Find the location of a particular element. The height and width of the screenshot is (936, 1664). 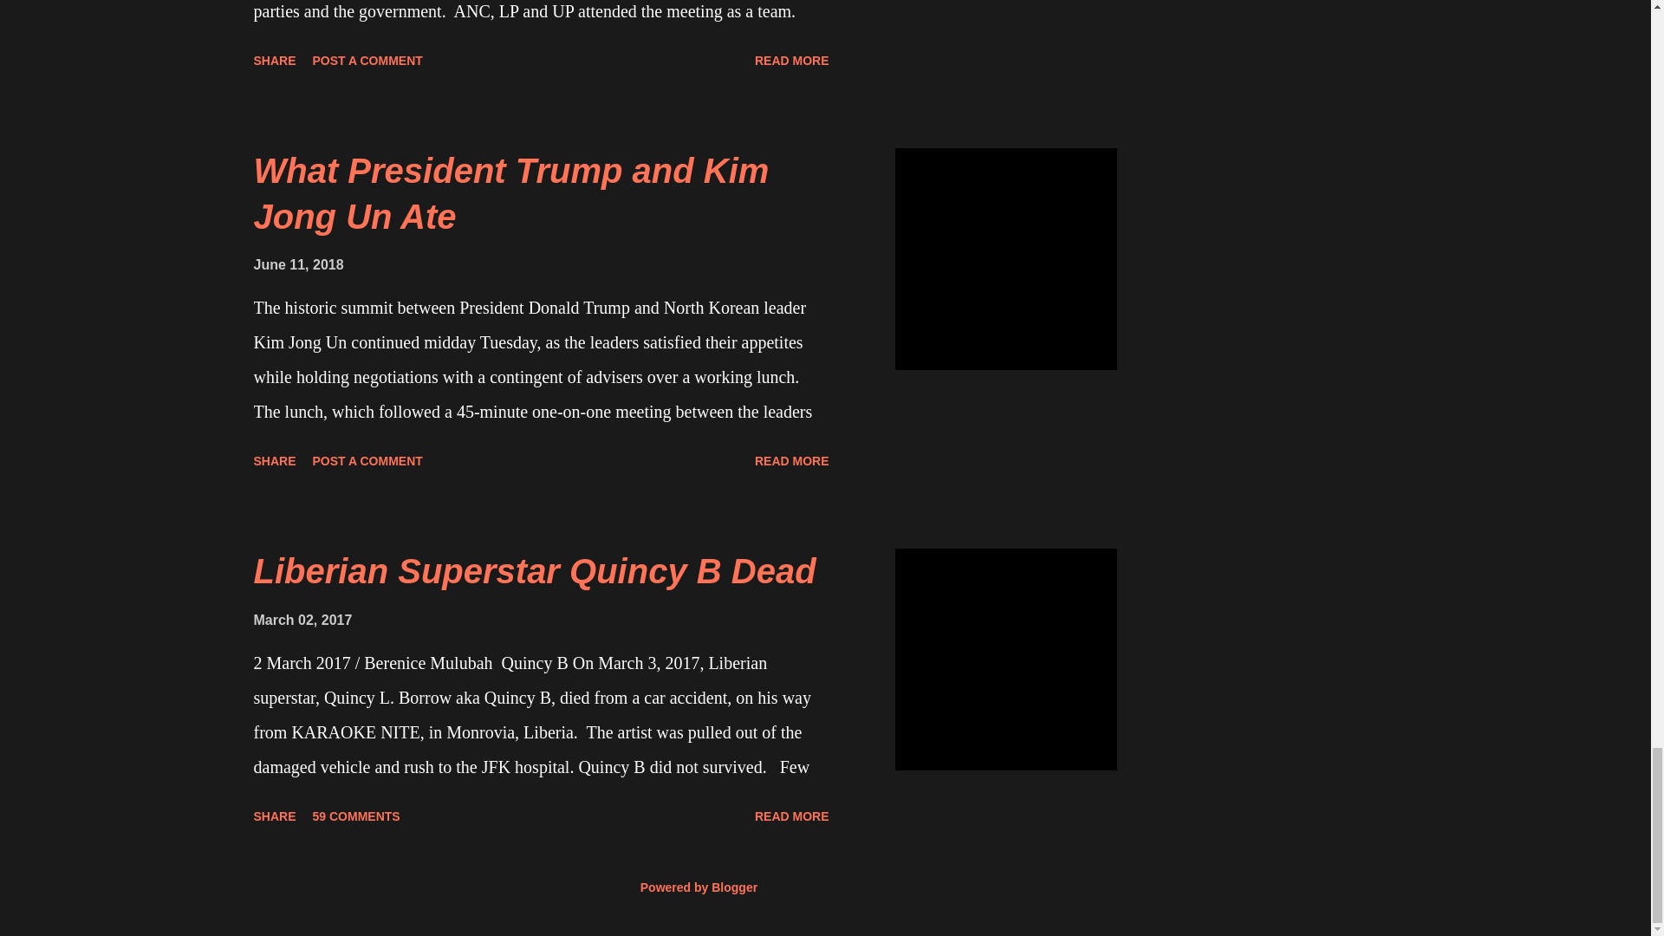

59 COMMENTS is located at coordinates (357, 816).